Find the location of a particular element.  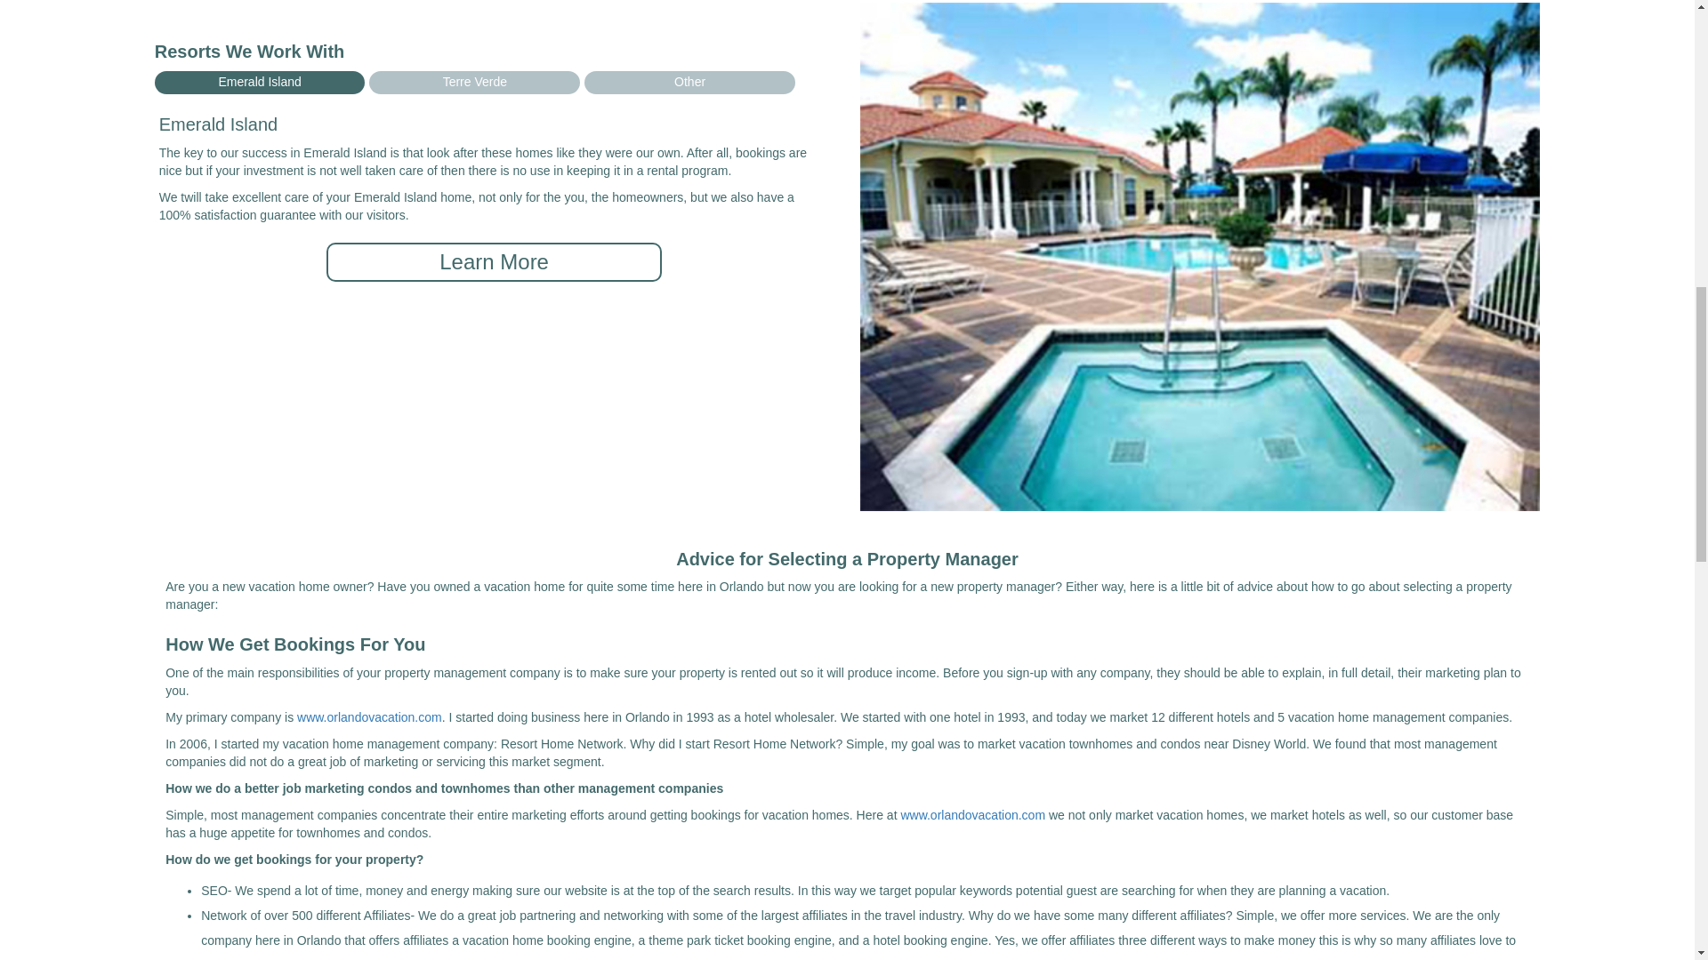

Emerald Island is located at coordinates (260, 82).